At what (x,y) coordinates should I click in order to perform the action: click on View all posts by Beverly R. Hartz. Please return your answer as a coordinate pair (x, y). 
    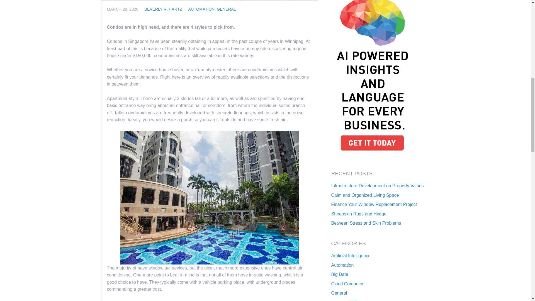
    Looking at the image, I should click on (163, 9).